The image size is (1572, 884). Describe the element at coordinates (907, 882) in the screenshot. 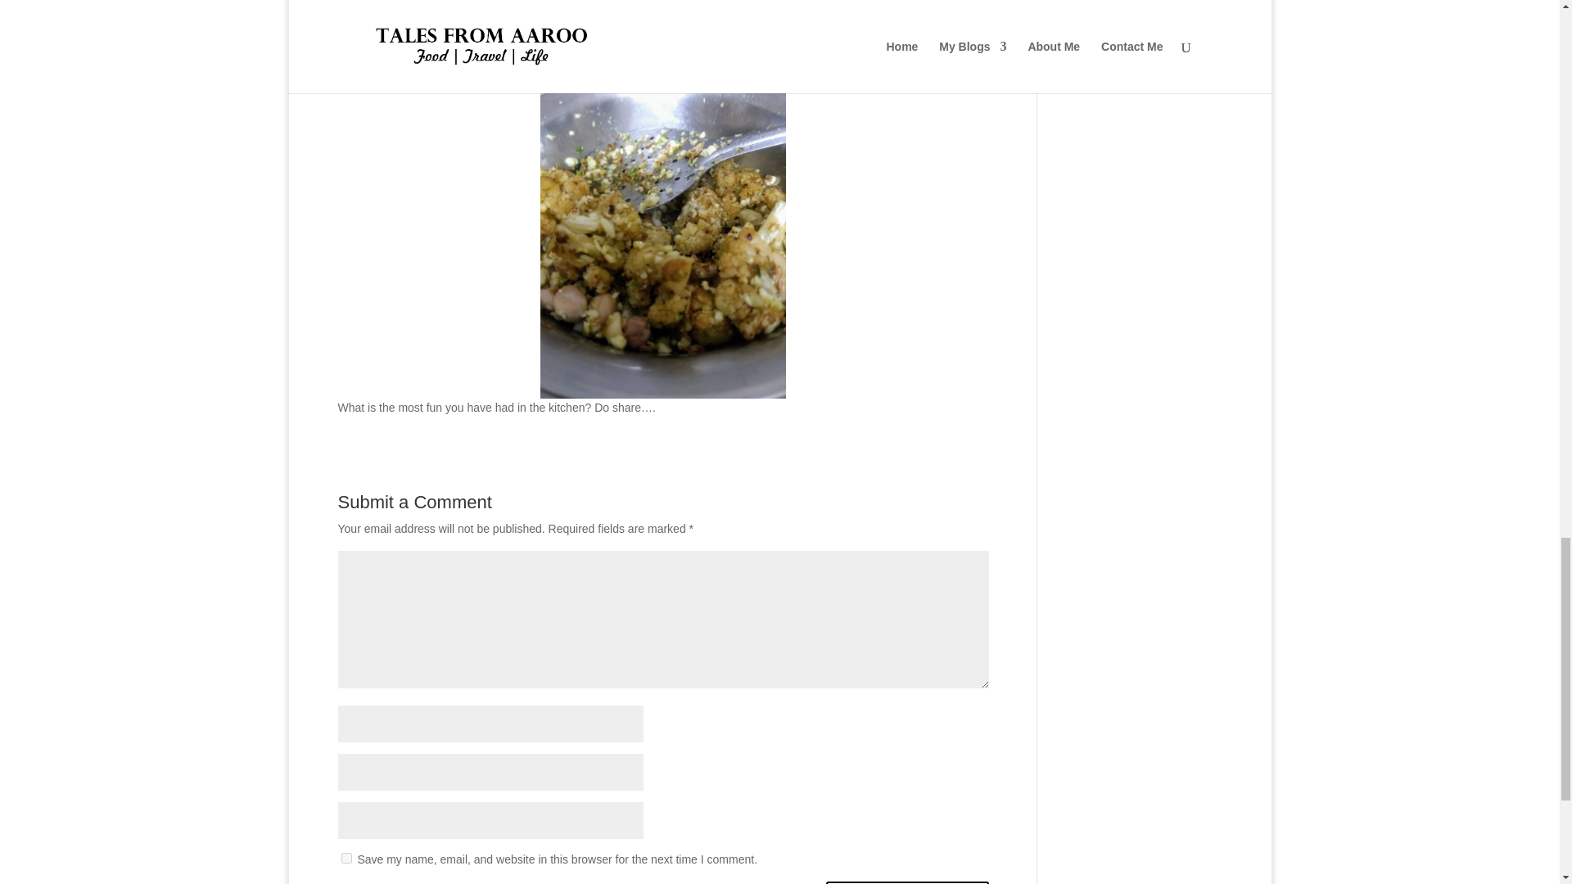

I see `Submit Comment` at that location.